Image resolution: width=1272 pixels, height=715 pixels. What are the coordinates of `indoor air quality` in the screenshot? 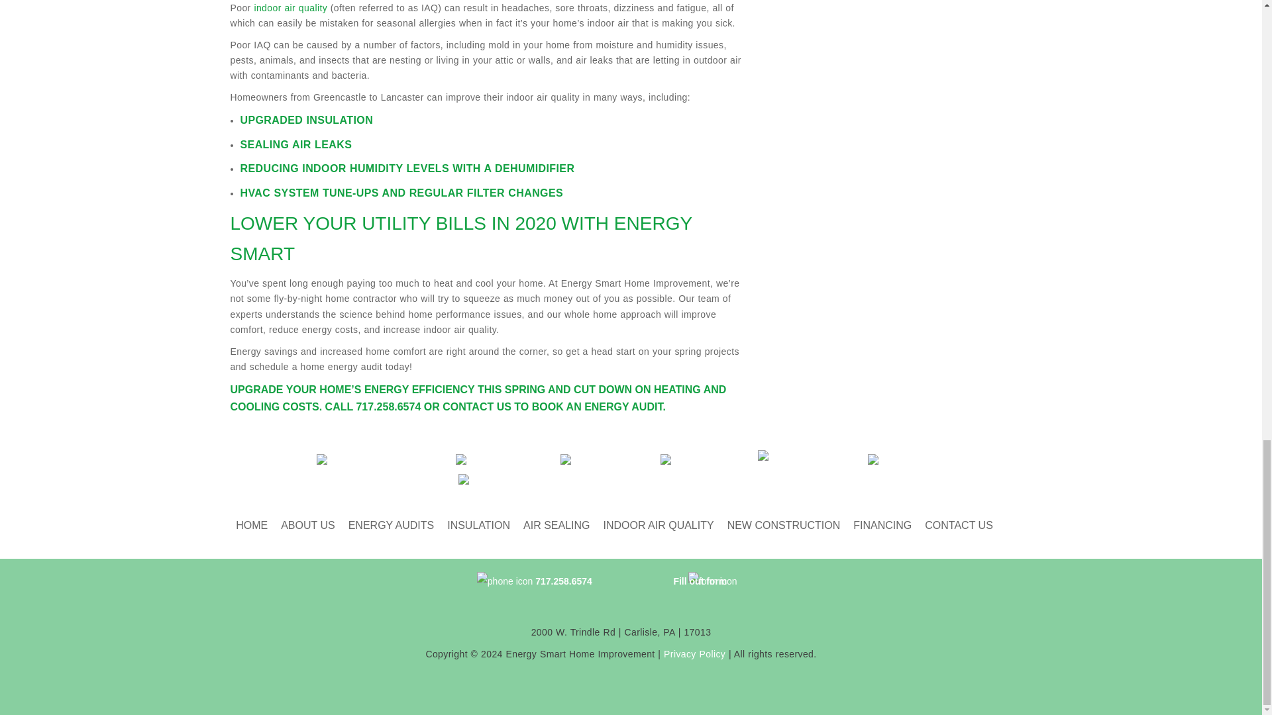 It's located at (290, 8).